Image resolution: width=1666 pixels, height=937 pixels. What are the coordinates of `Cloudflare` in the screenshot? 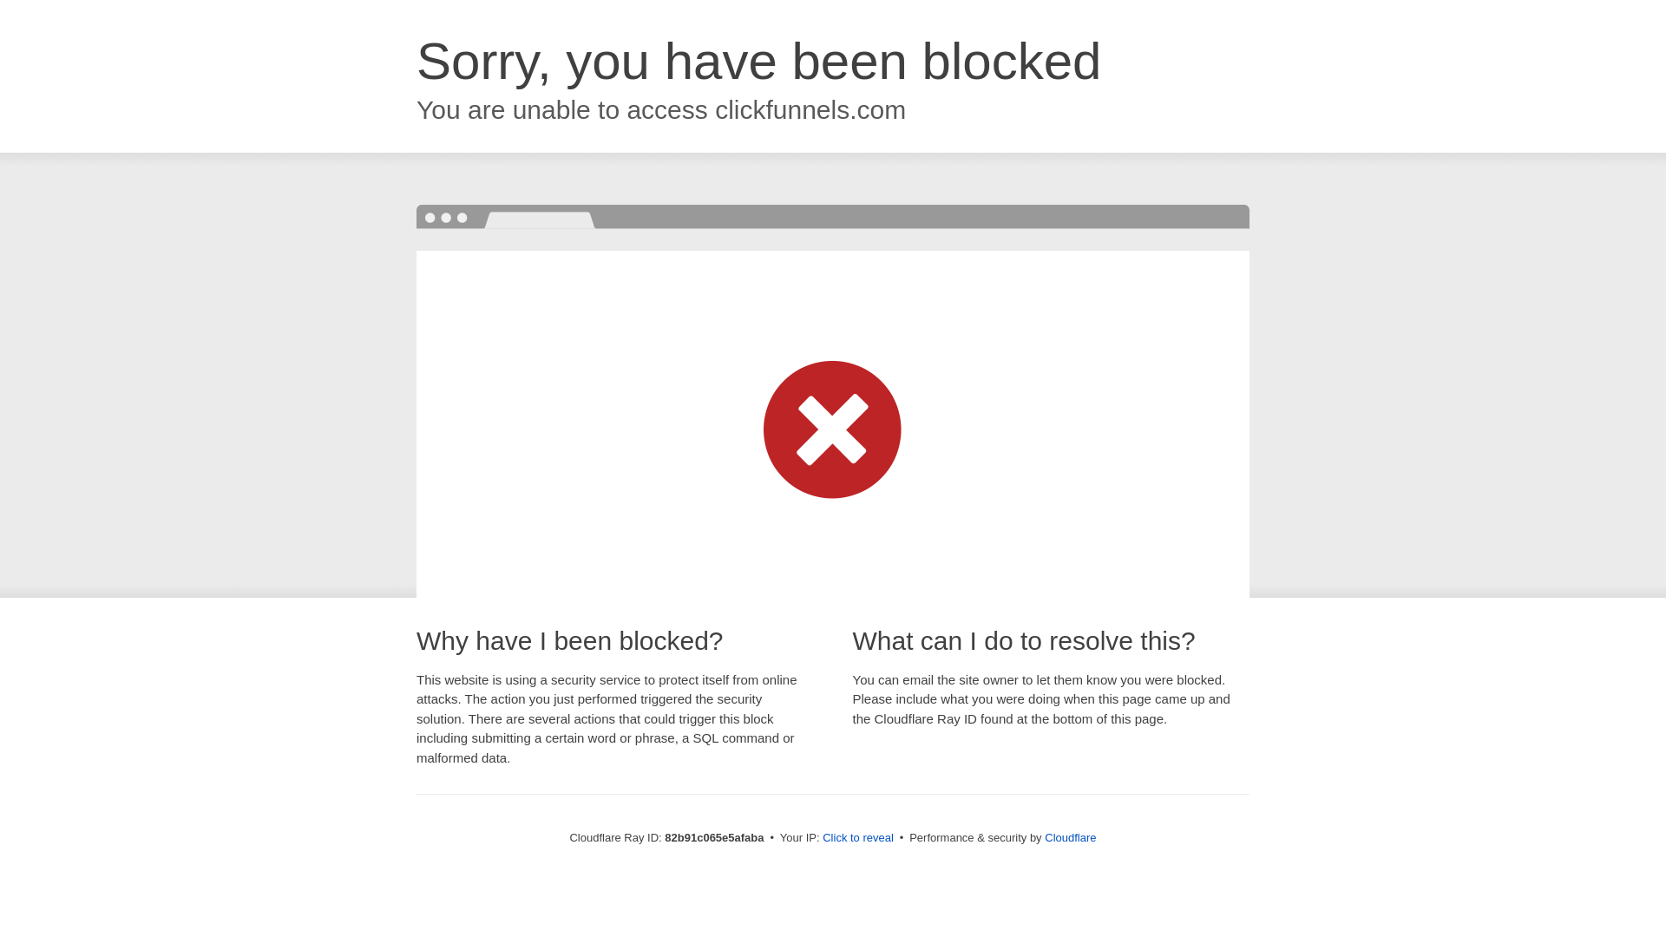 It's located at (1071, 838).